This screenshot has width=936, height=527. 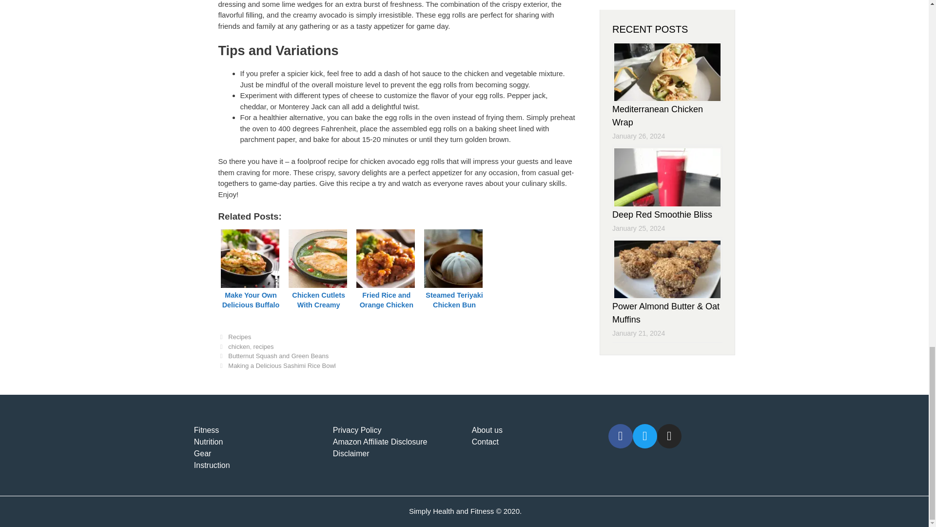 What do you see at coordinates (257, 454) in the screenshot?
I see `Gear` at bounding box center [257, 454].